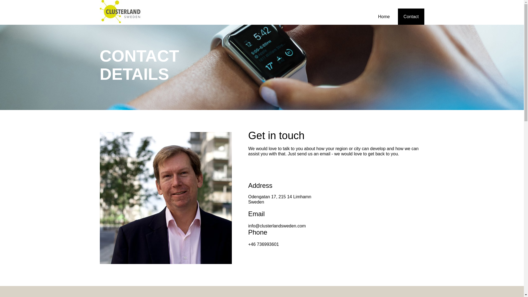 This screenshot has width=528, height=297. What do you see at coordinates (384, 16) in the screenshot?
I see `Home` at bounding box center [384, 16].